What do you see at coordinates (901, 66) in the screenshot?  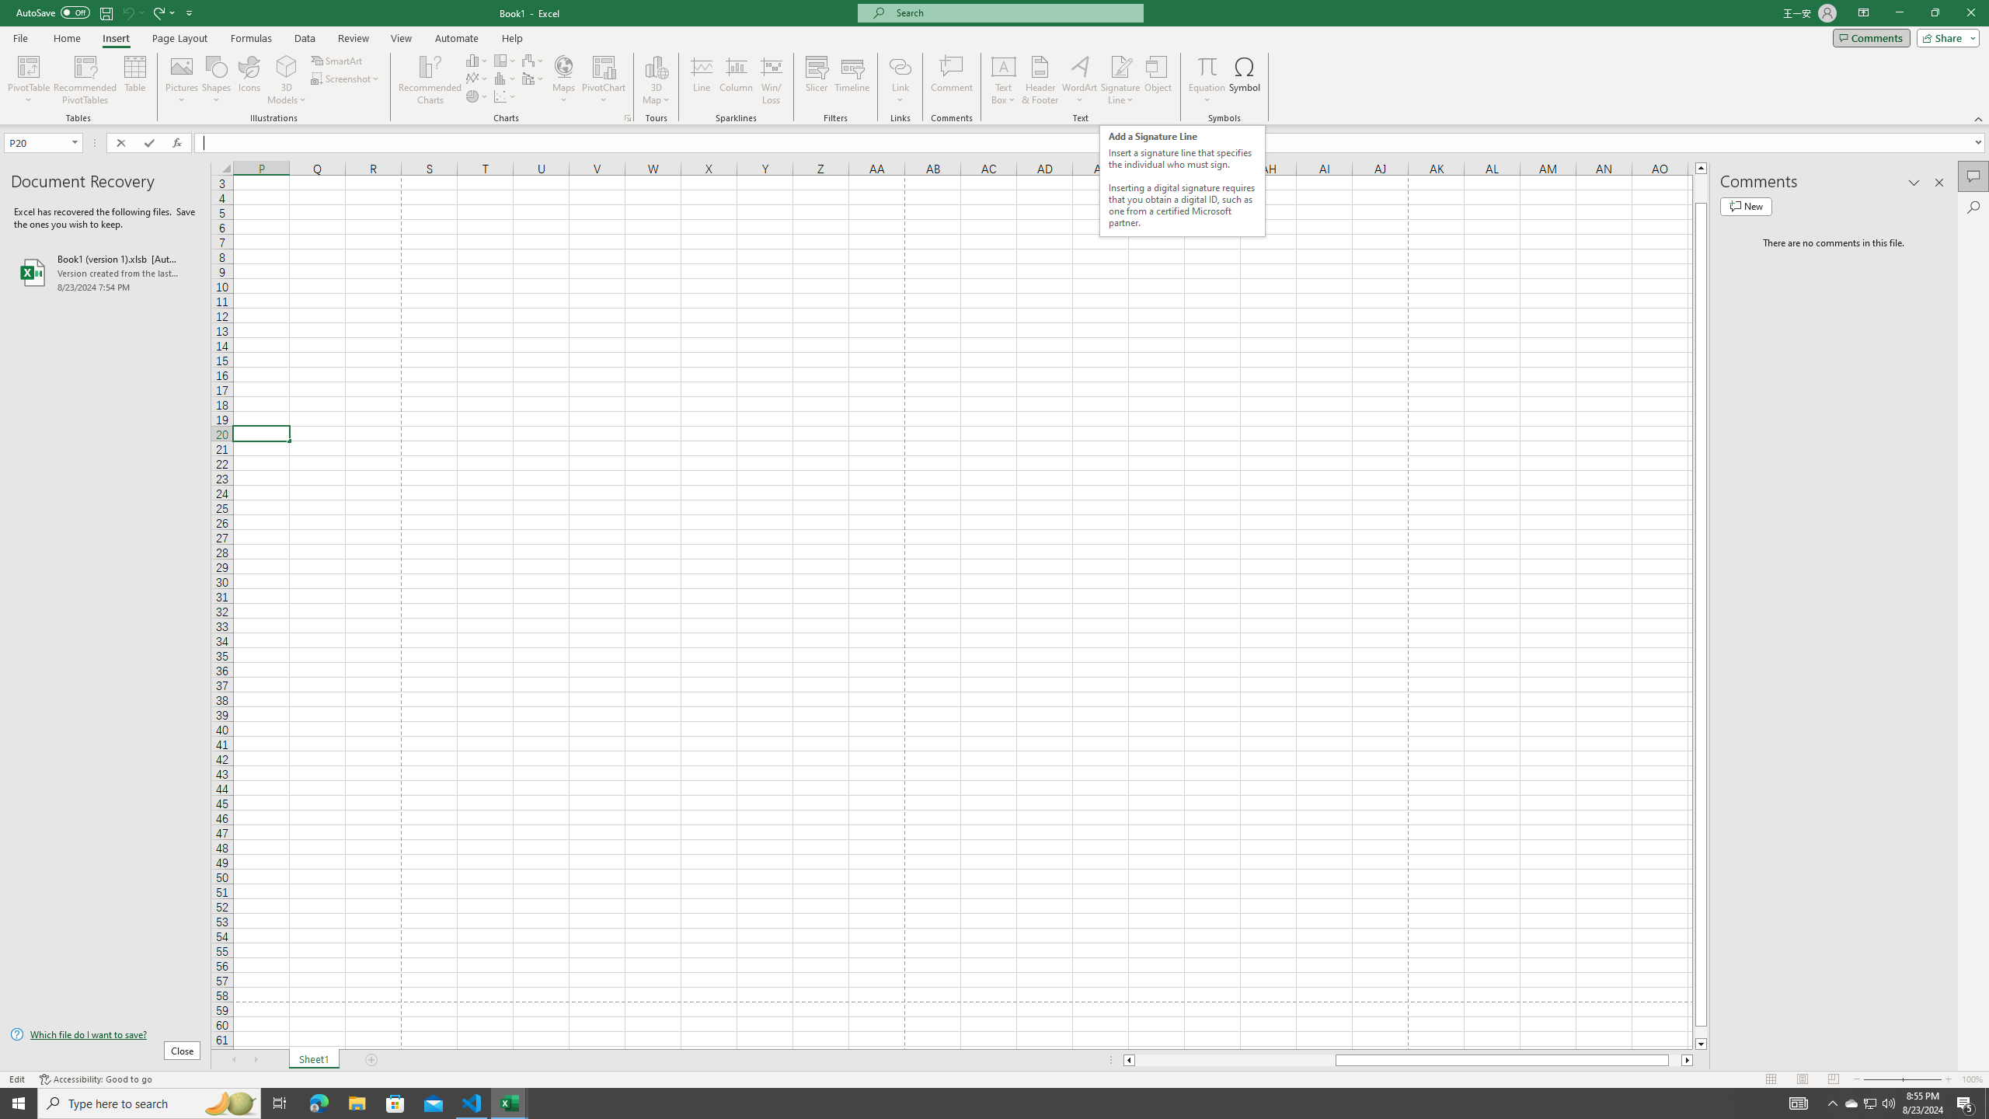 I see `Link` at bounding box center [901, 66].